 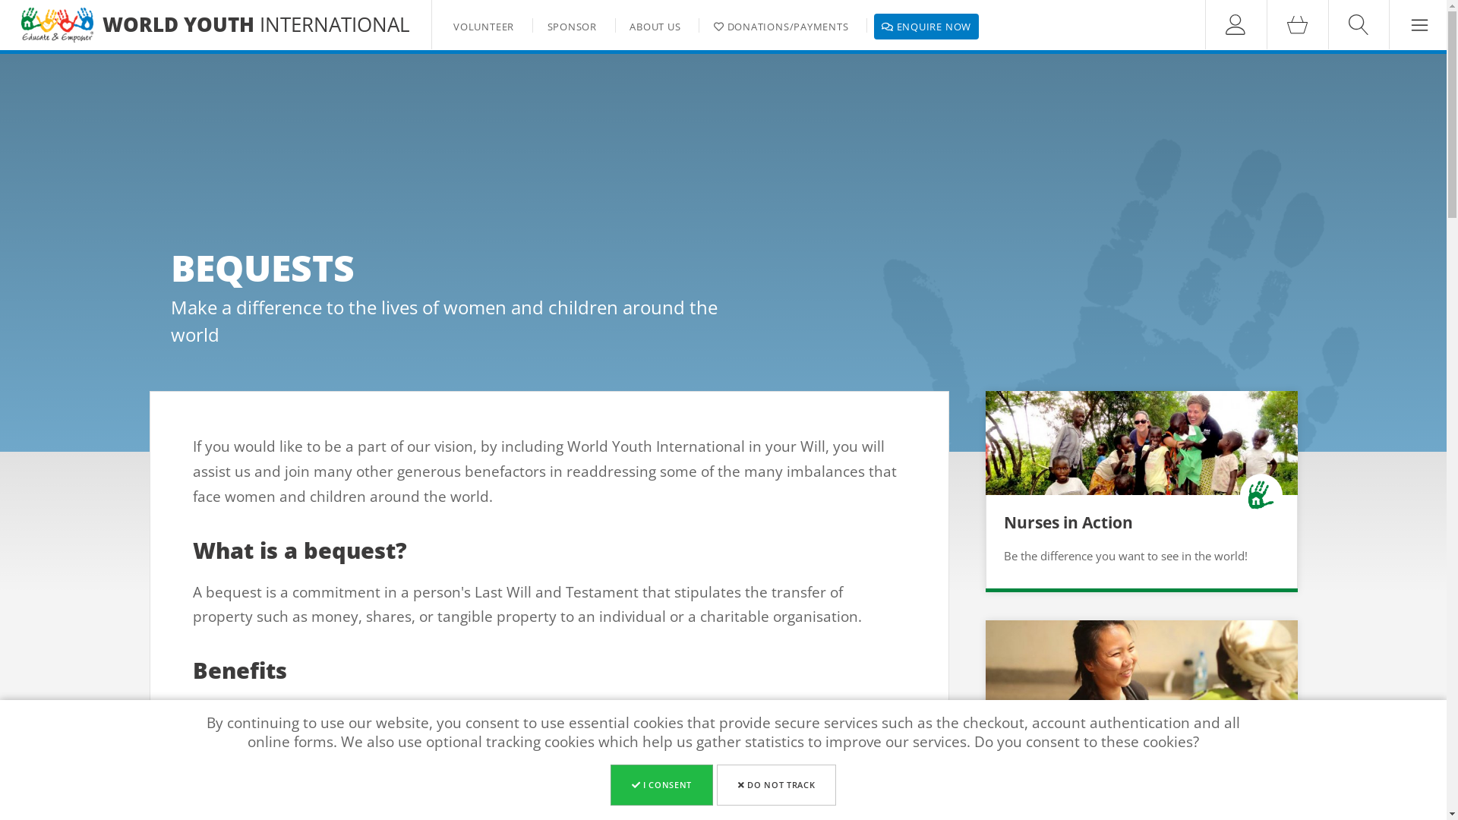 I want to click on Nurses in Action, so click(x=1068, y=522).